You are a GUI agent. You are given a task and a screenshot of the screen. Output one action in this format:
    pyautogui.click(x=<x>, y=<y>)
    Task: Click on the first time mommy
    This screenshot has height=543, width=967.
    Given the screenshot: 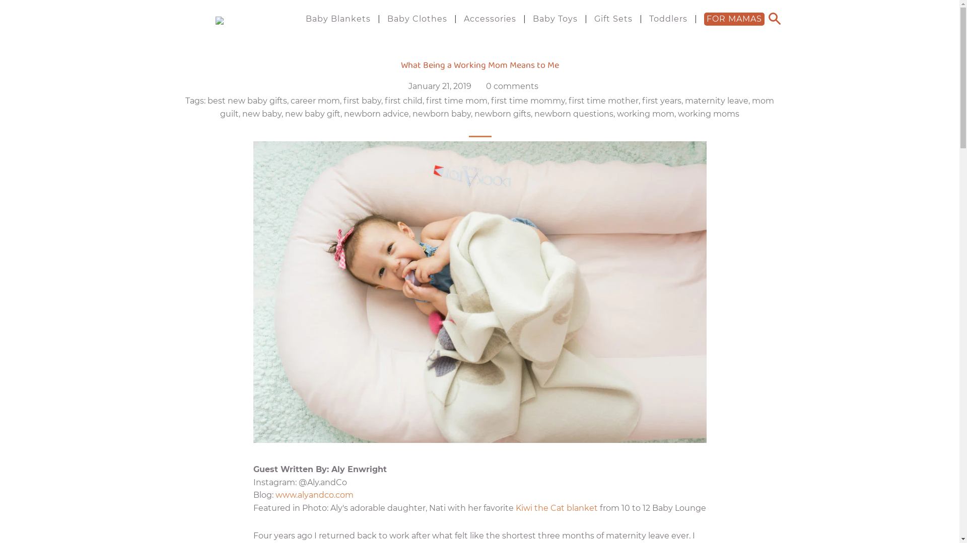 What is the action you would take?
    pyautogui.click(x=528, y=101)
    